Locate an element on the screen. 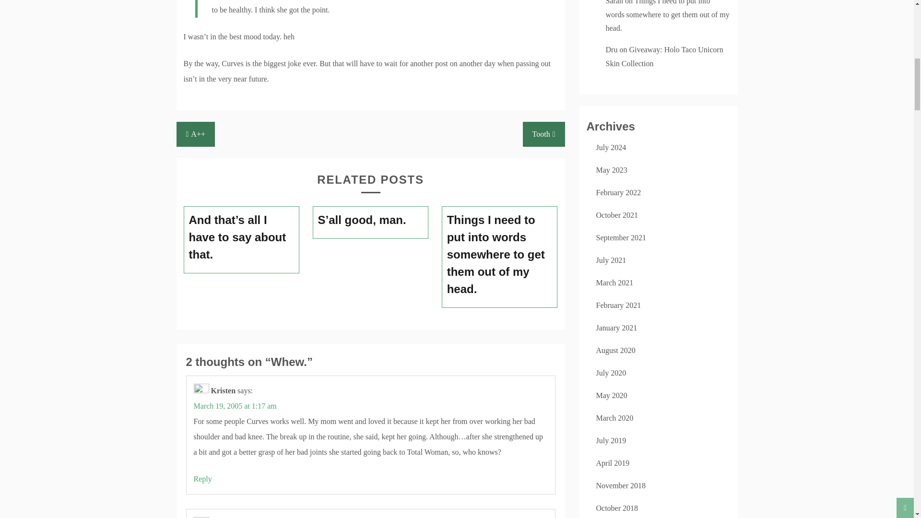 This screenshot has height=518, width=921. July 2024 is located at coordinates (611, 148).